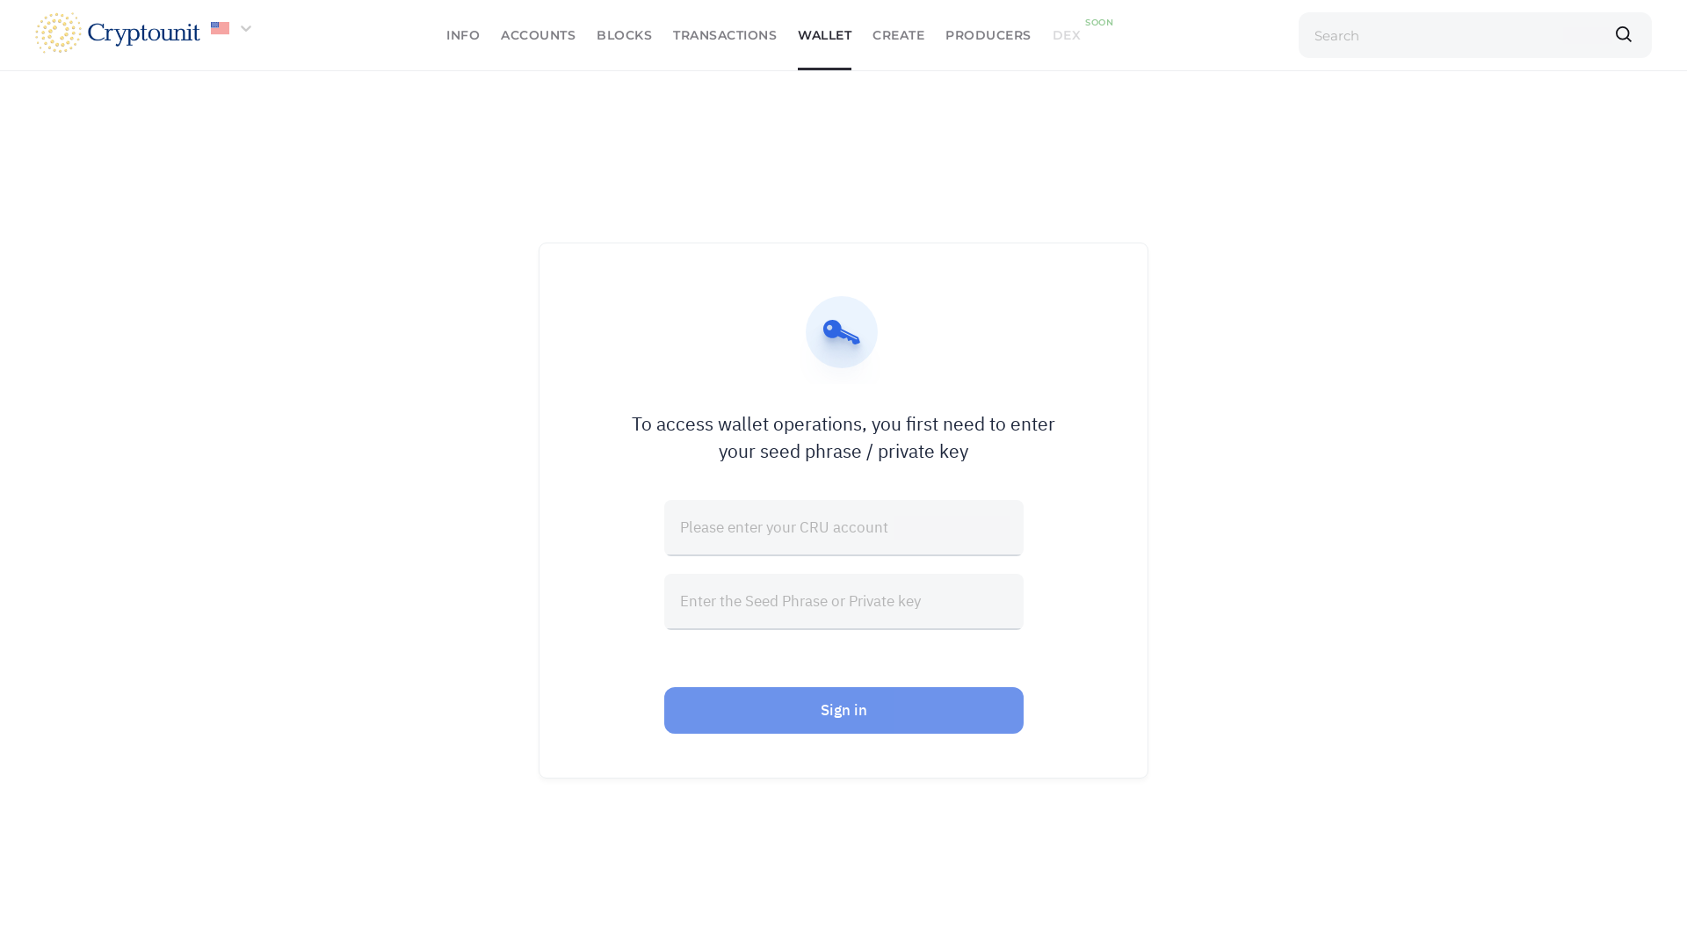 The image size is (1687, 949). I want to click on CREATE, so click(898, 35).